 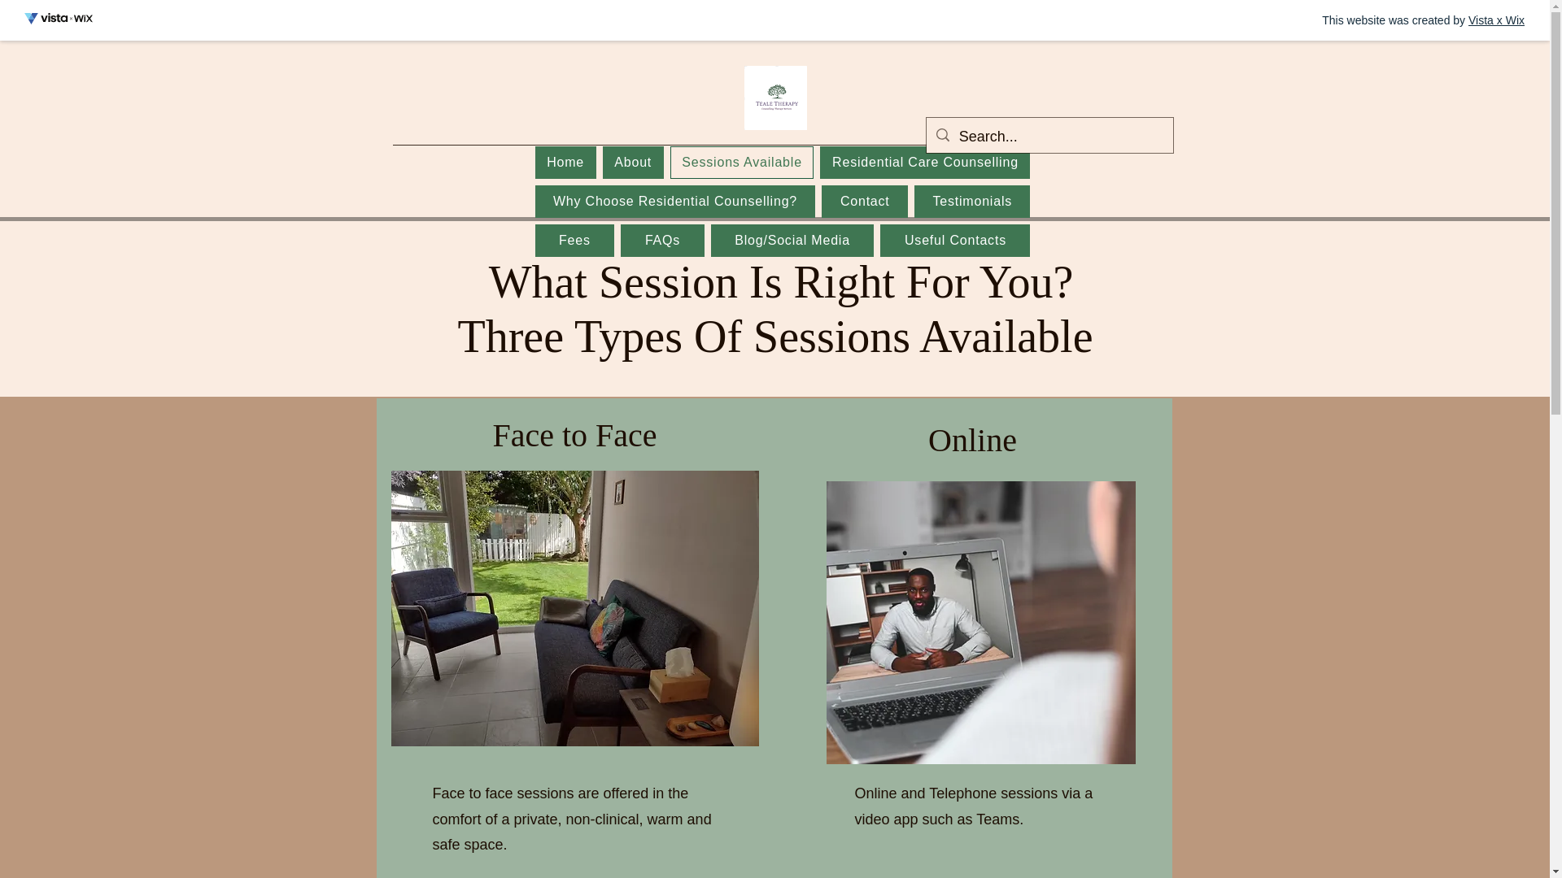 What do you see at coordinates (675, 201) in the screenshot?
I see `Why Choose Residential Counselling?` at bounding box center [675, 201].